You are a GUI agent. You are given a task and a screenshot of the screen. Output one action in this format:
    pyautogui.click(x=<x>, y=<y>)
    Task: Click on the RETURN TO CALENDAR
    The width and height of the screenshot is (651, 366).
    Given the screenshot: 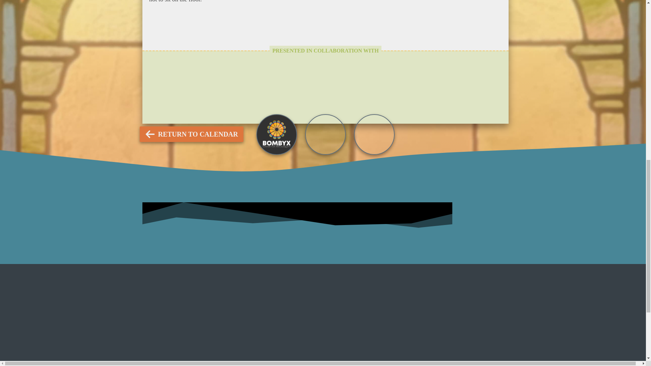 What is the action you would take?
    pyautogui.click(x=192, y=134)
    